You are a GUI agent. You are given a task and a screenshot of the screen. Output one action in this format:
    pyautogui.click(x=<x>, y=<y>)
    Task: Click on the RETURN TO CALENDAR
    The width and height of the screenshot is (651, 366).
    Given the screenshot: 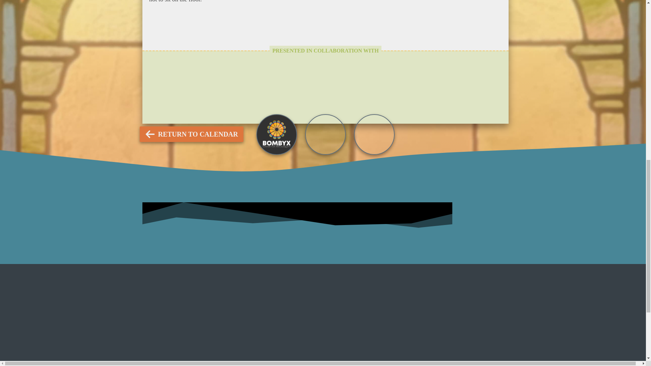 What is the action you would take?
    pyautogui.click(x=192, y=134)
    